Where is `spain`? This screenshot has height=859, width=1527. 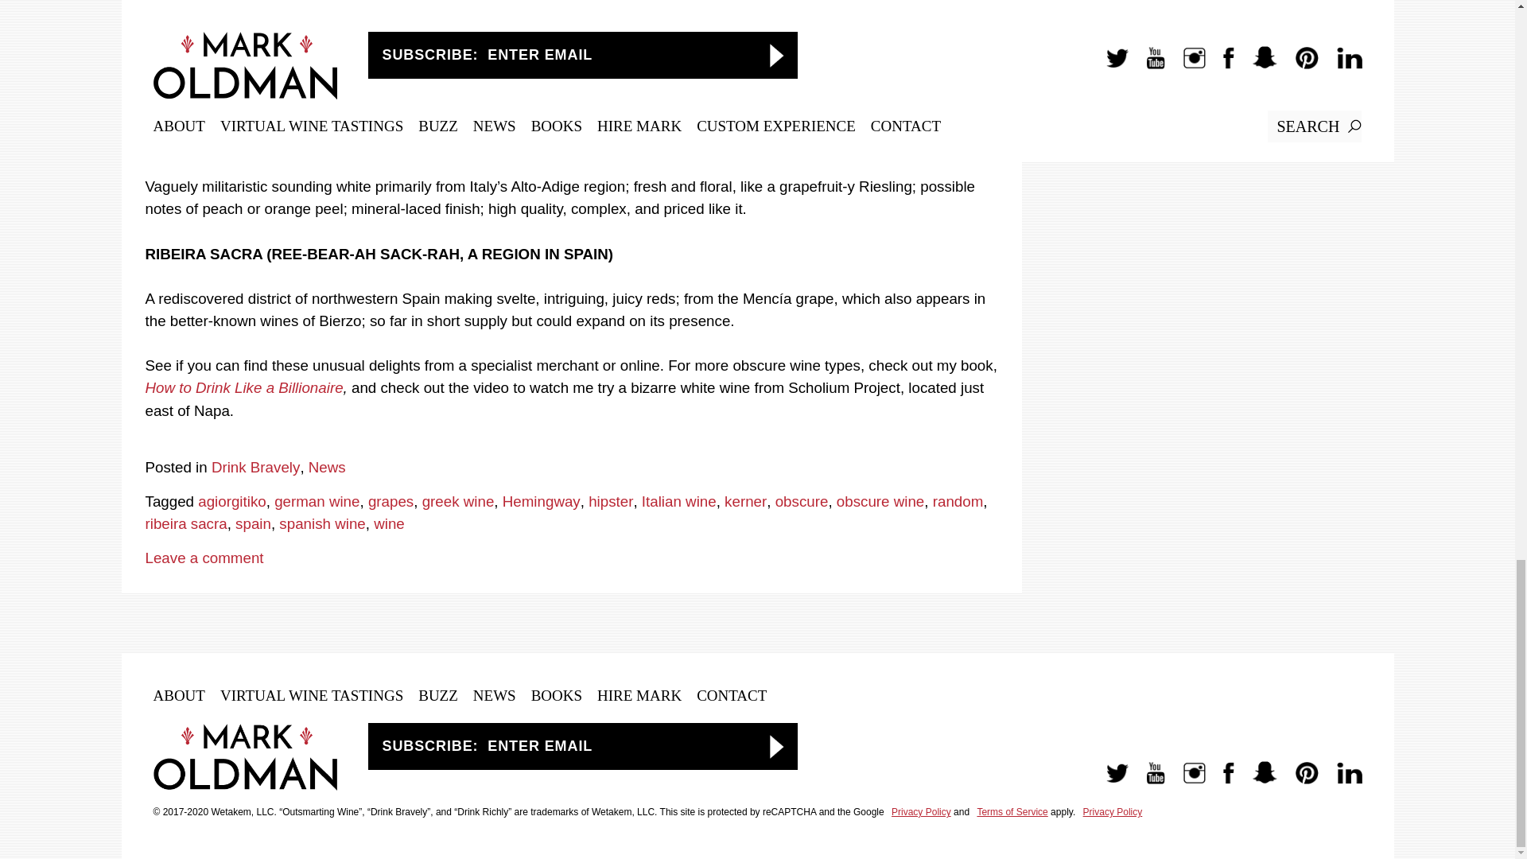 spain is located at coordinates (253, 523).